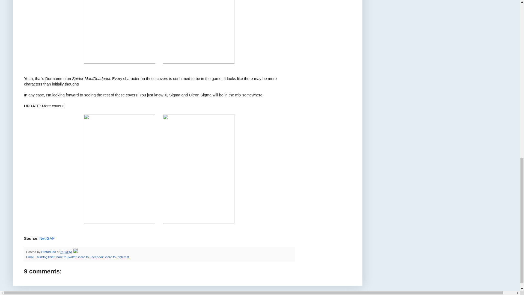  Describe the element at coordinates (33, 257) in the screenshot. I see `Email This` at that location.